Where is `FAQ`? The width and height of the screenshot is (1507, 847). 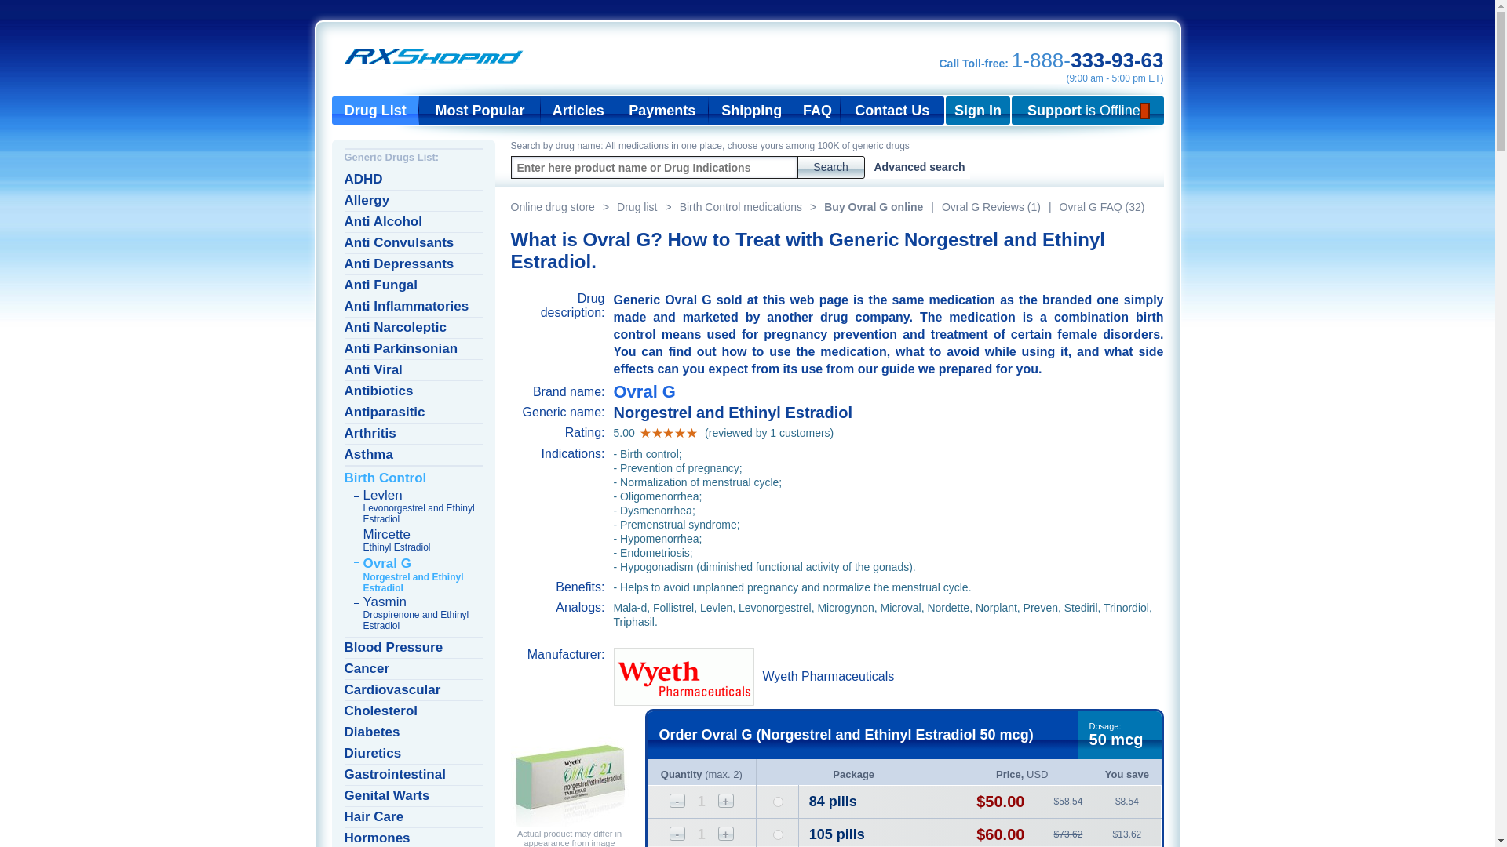
FAQ is located at coordinates (817, 110).